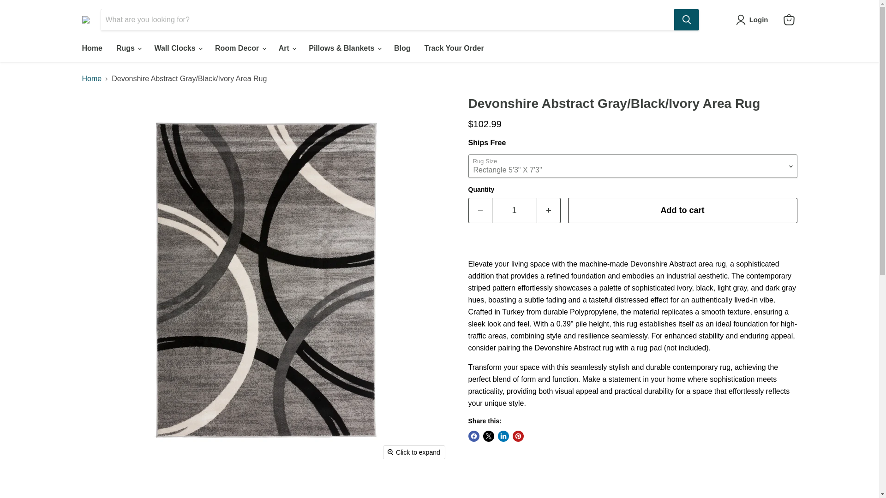  What do you see at coordinates (91, 48) in the screenshot?
I see `Home` at bounding box center [91, 48].